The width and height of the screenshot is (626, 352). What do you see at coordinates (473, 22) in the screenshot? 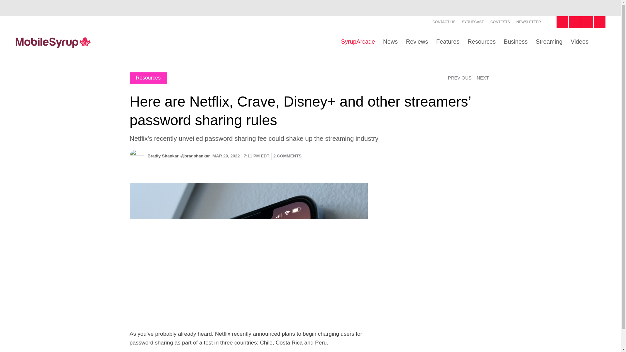
I see `SYRUPCAST` at bounding box center [473, 22].